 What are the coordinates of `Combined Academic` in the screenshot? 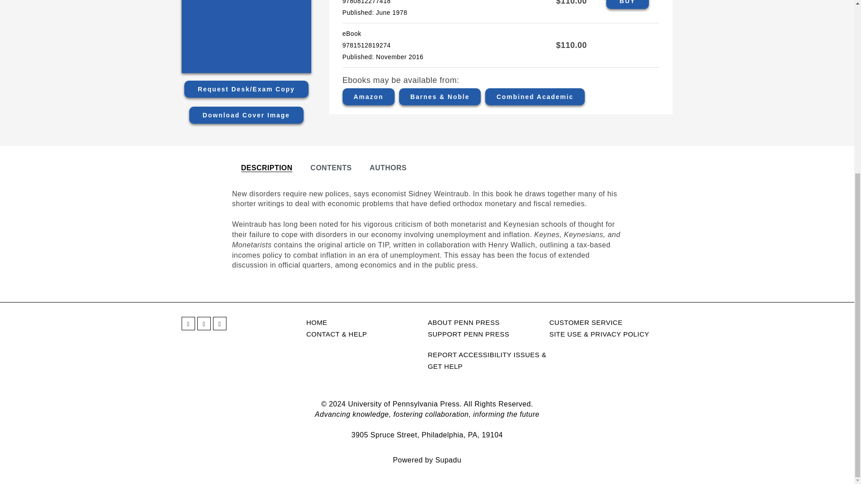 It's located at (535, 97).